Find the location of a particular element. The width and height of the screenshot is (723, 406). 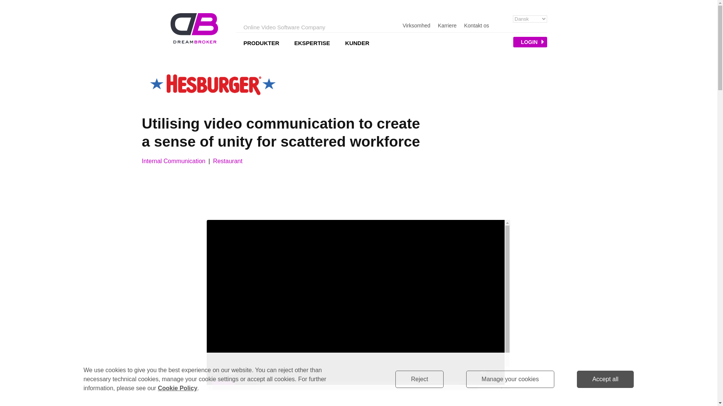

Virksomhed is located at coordinates (416, 26).